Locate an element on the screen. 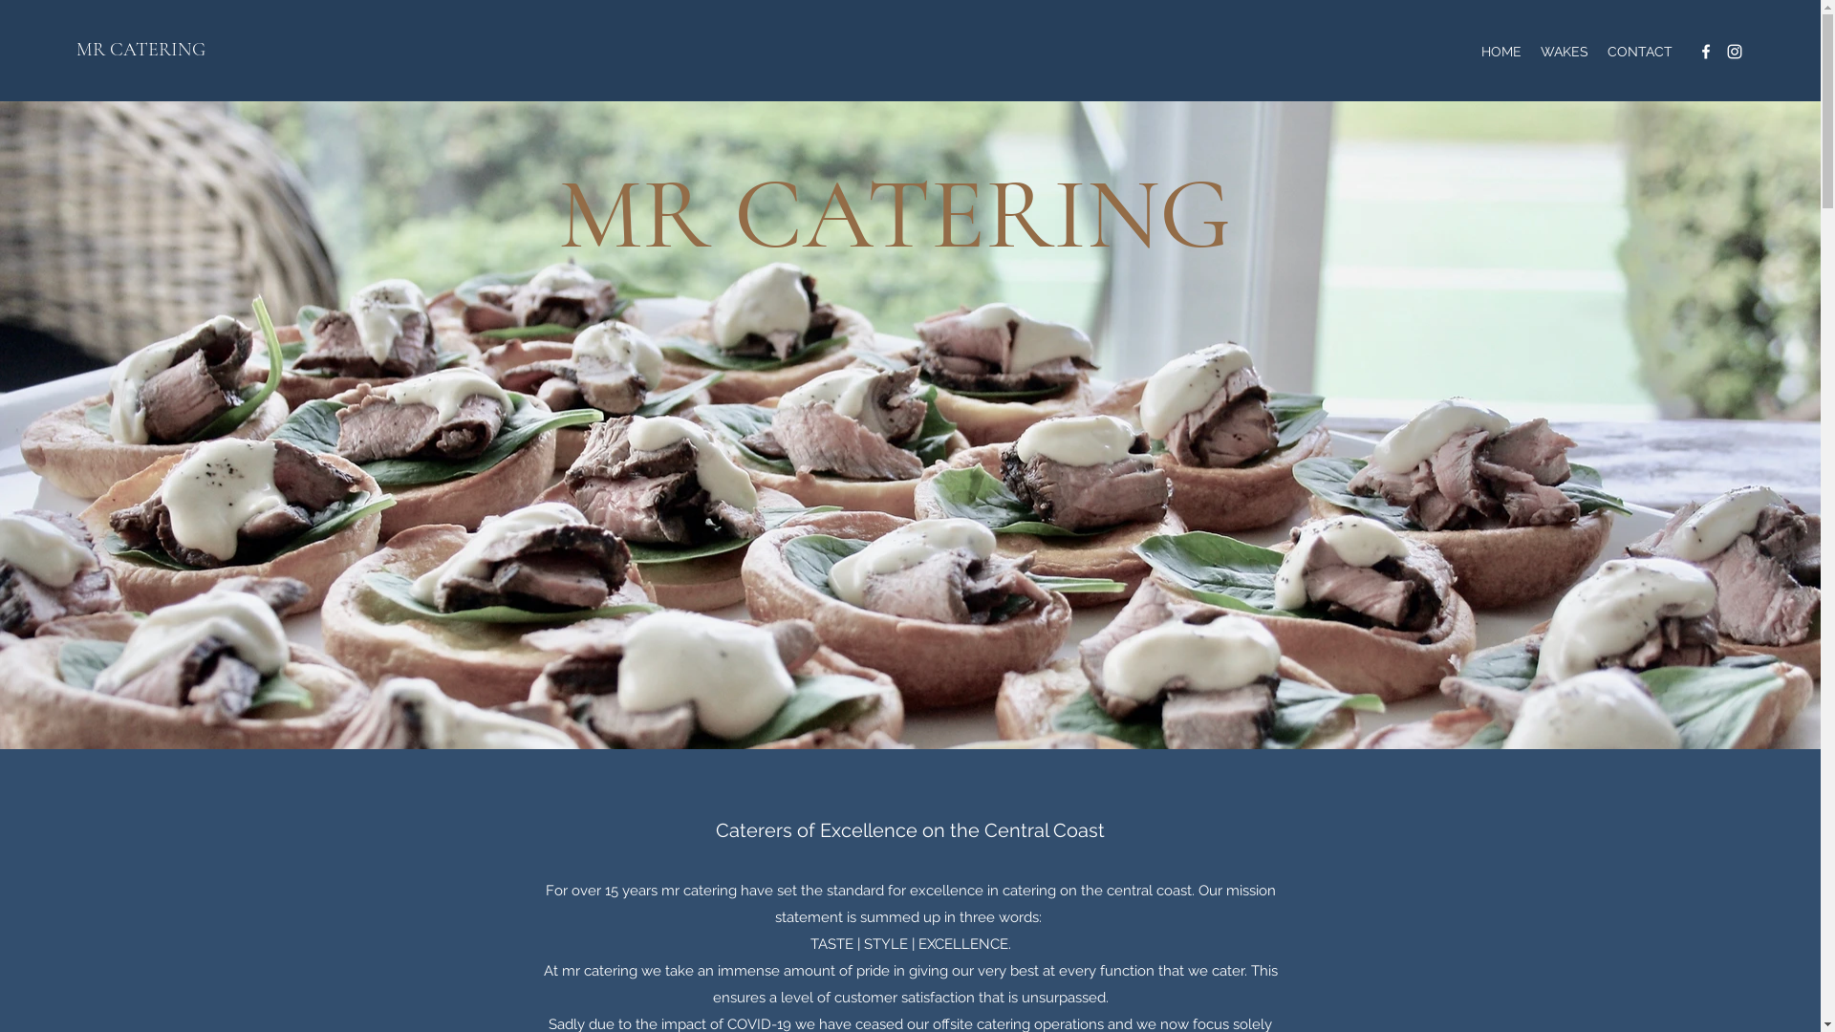 This screenshot has width=1835, height=1032. CONTACT is located at coordinates (1640, 52).